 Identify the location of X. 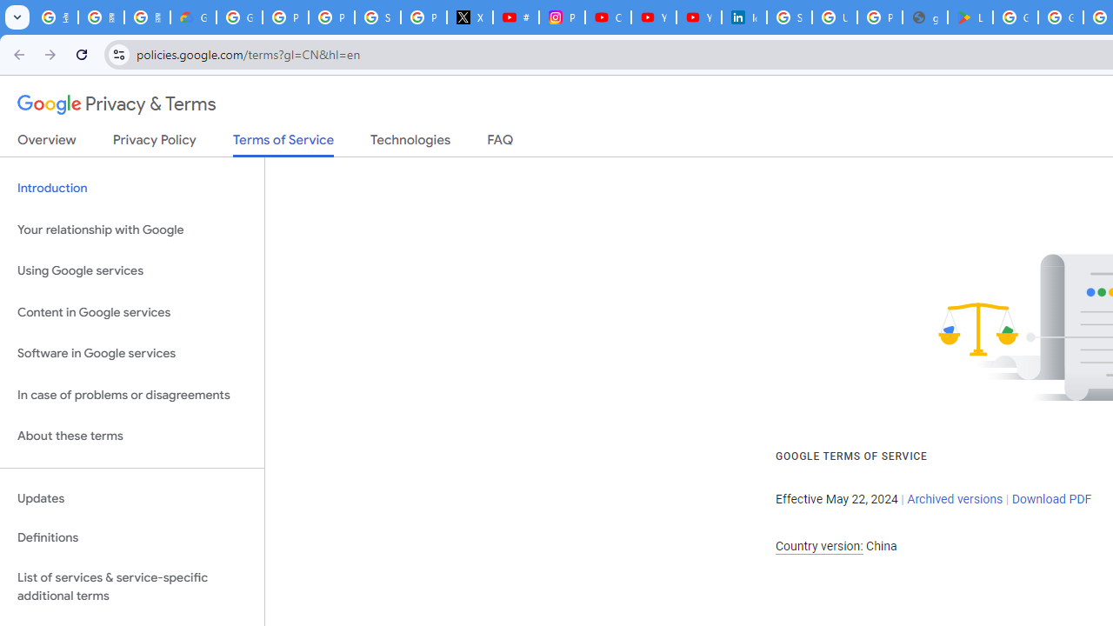
(470, 17).